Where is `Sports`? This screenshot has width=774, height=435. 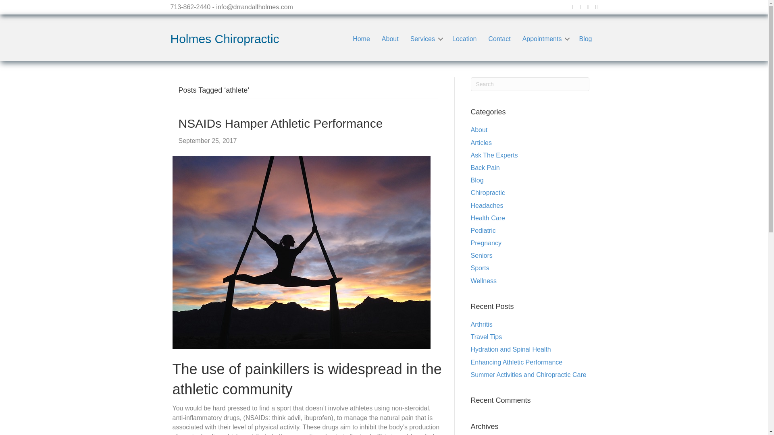
Sports is located at coordinates (480, 267).